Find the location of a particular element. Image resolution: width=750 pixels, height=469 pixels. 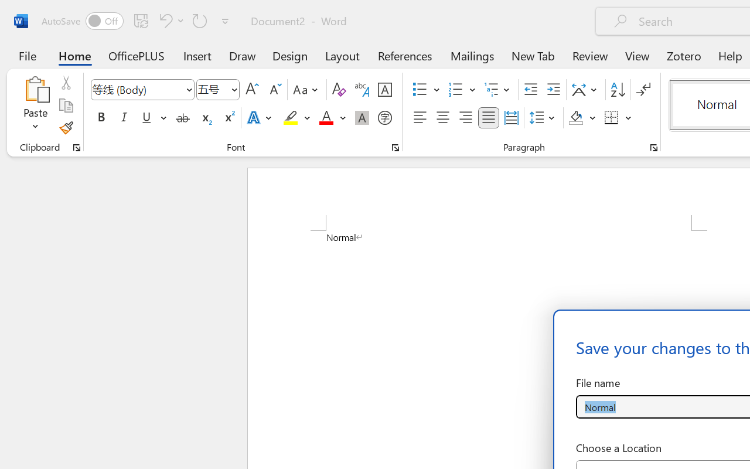

Shading RGB(0, 0, 0) is located at coordinates (575, 118).